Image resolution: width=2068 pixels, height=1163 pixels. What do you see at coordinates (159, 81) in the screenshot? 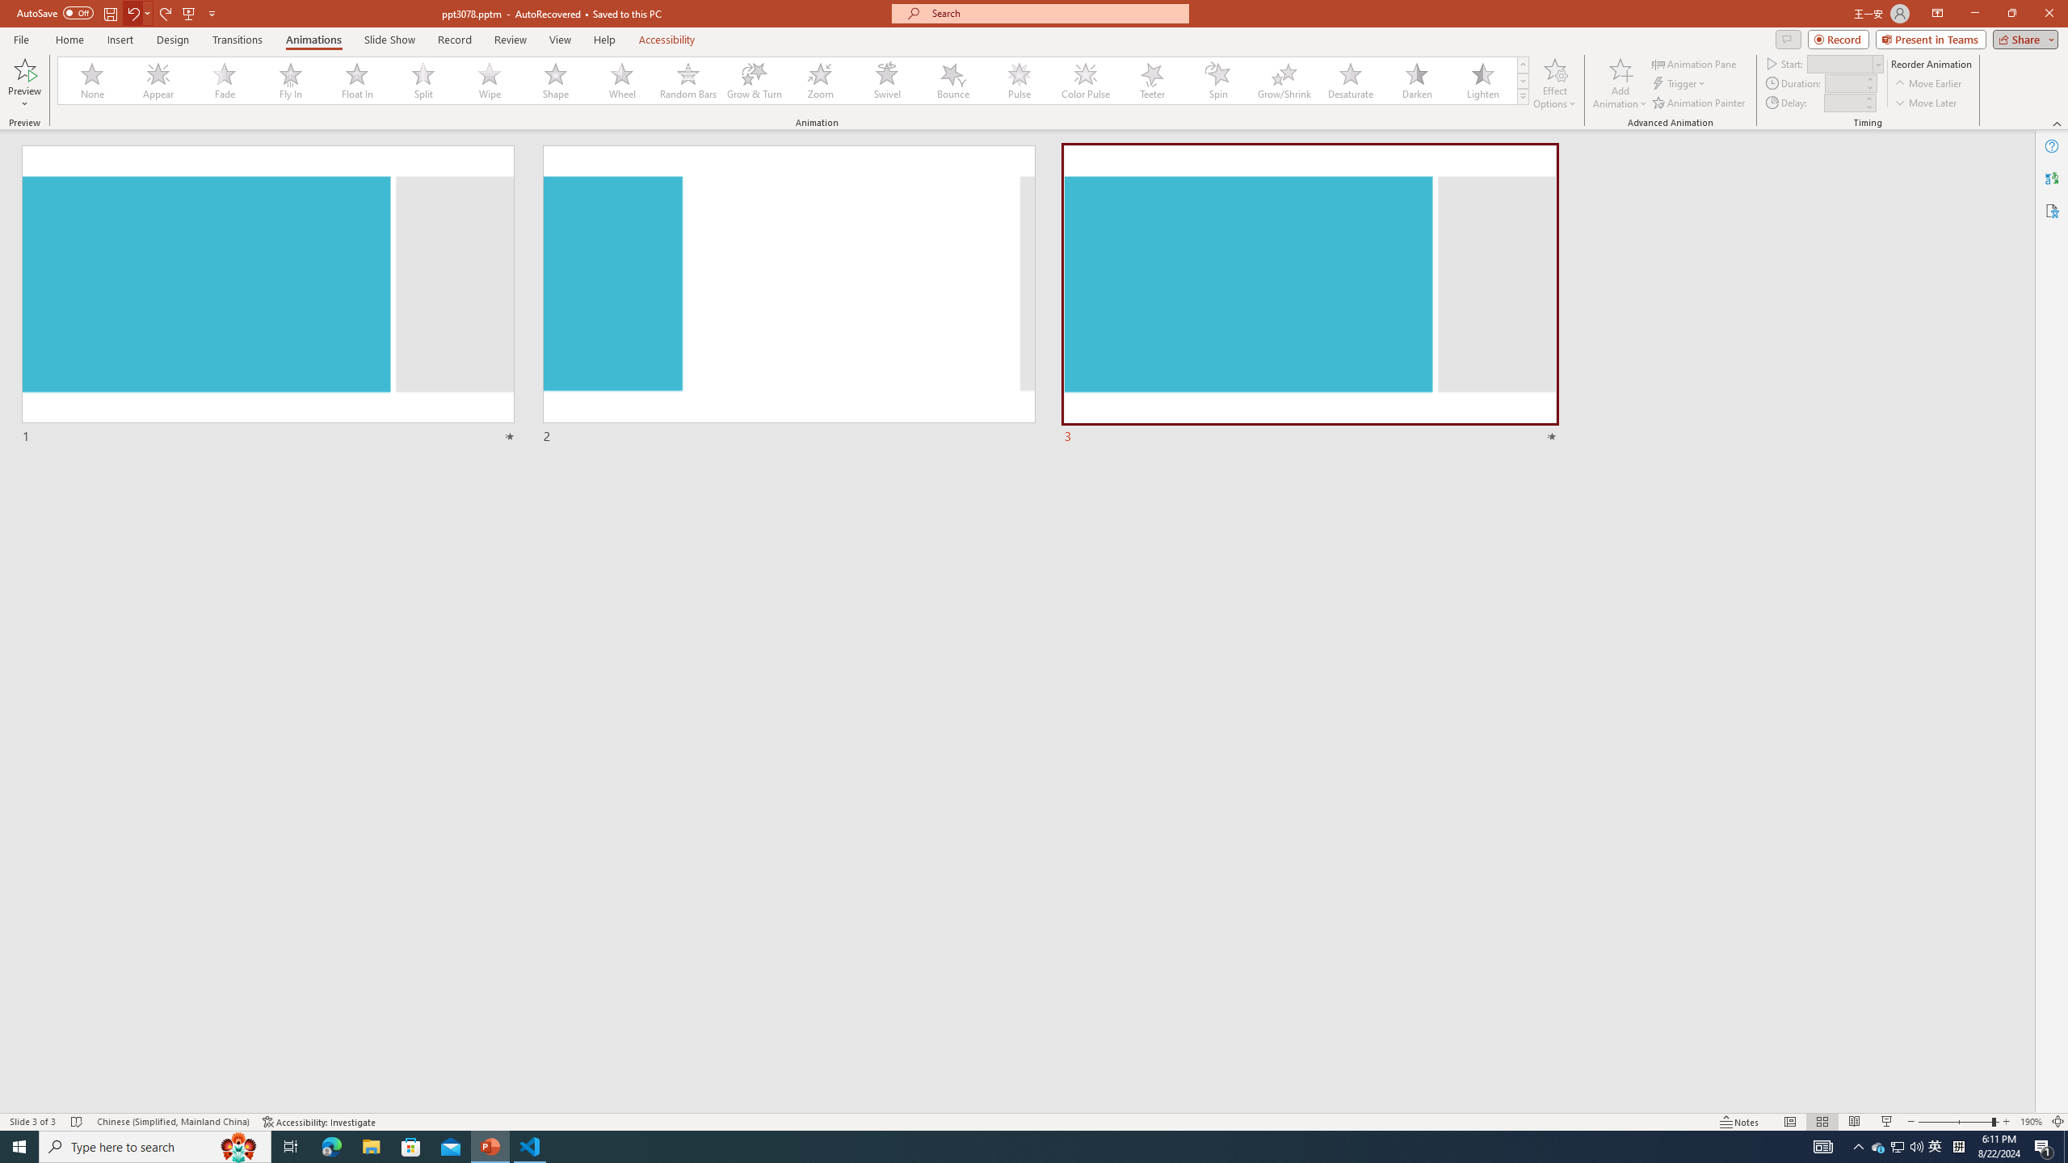
I see `Appear` at bounding box center [159, 81].